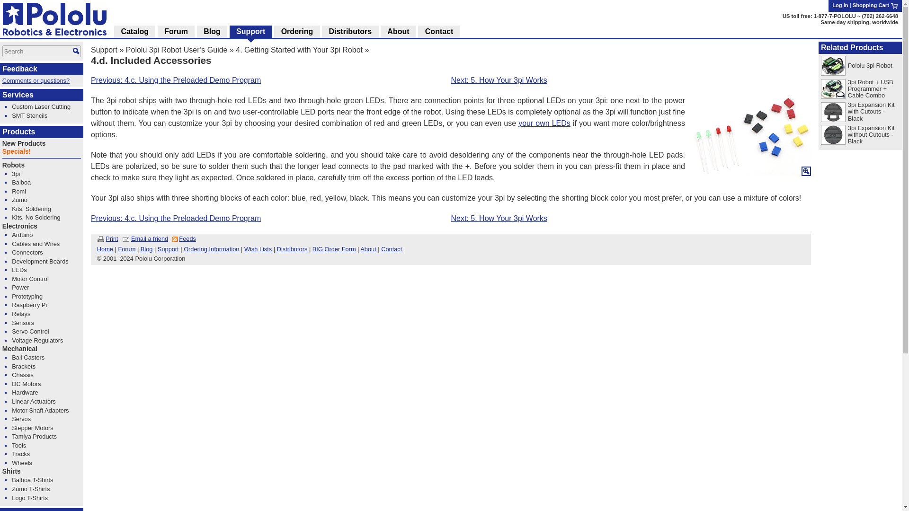 Image resolution: width=909 pixels, height=511 pixels. Describe the element at coordinates (631, 80) in the screenshot. I see `Next: 5. How Your 3pi Works` at that location.